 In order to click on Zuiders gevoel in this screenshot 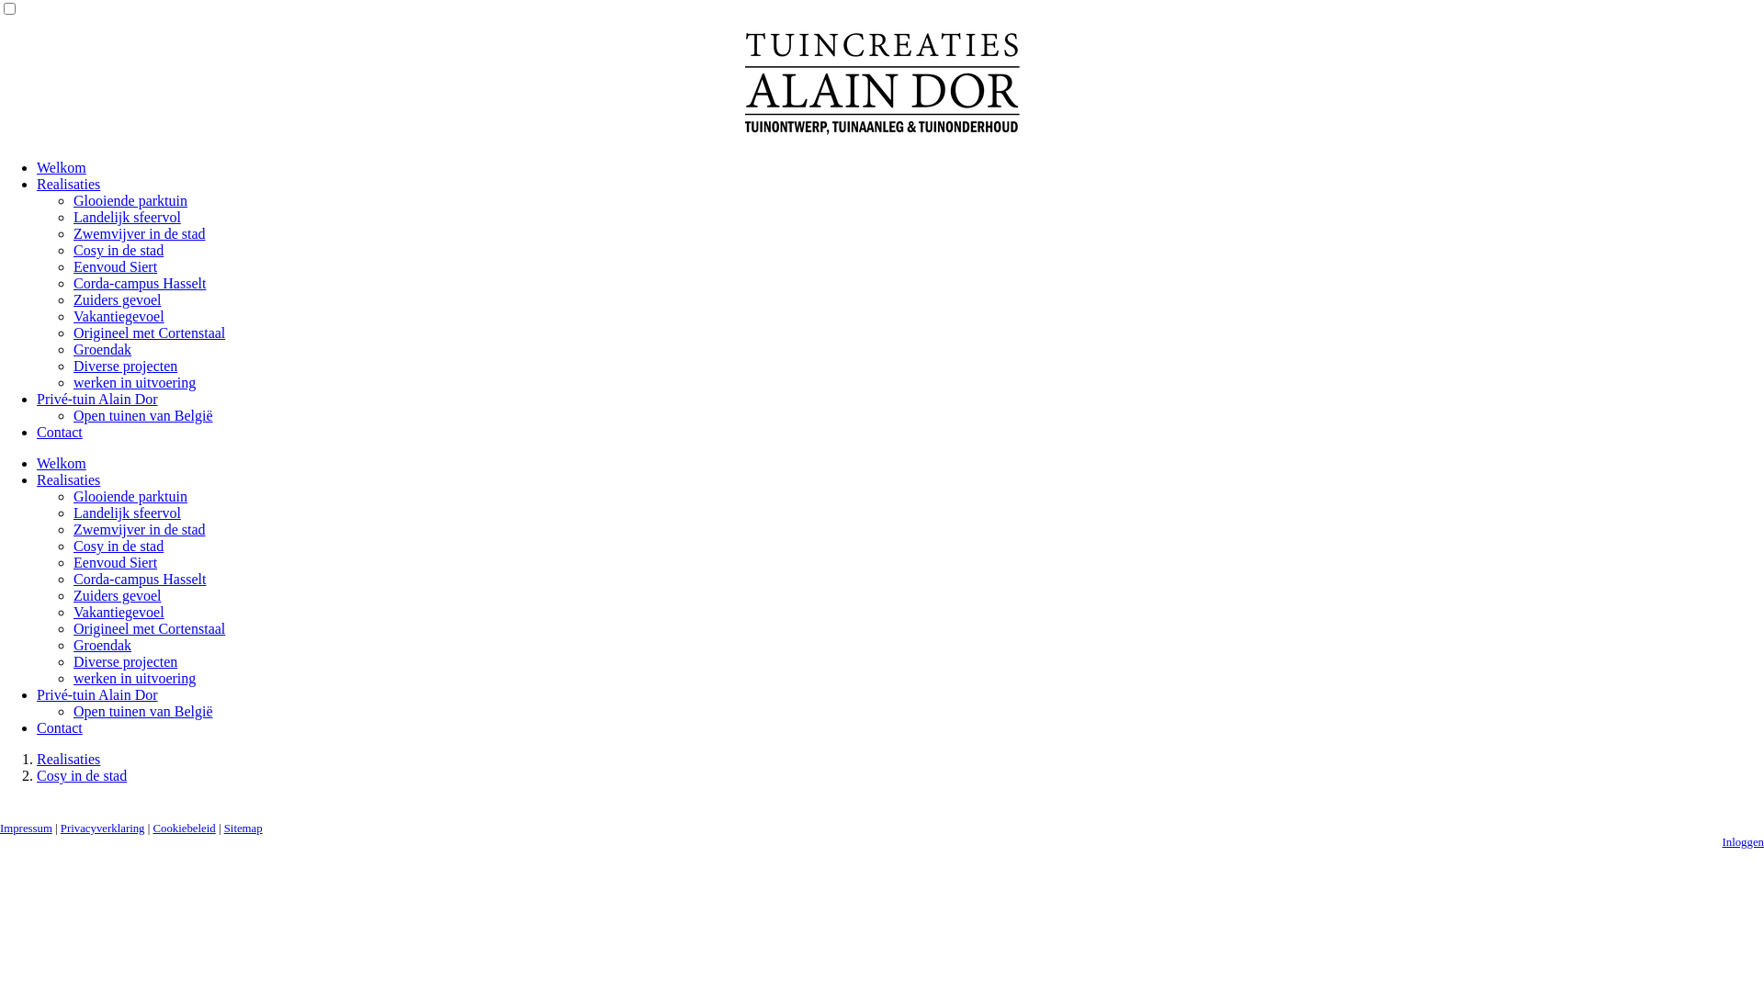, I will do `click(118, 299)`.